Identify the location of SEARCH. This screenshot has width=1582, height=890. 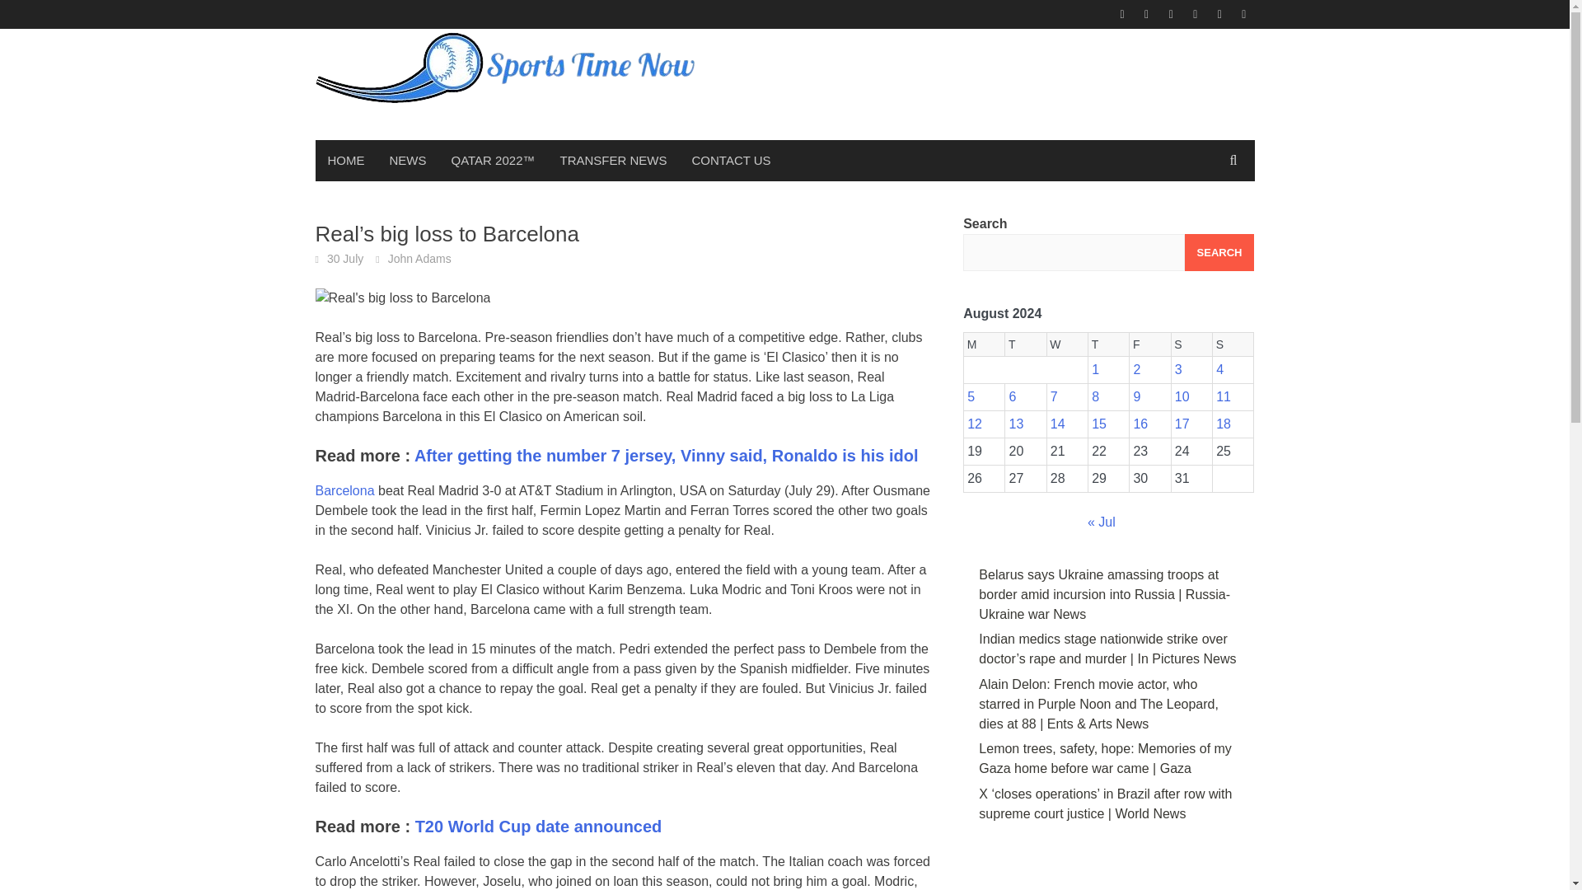
(1219, 252).